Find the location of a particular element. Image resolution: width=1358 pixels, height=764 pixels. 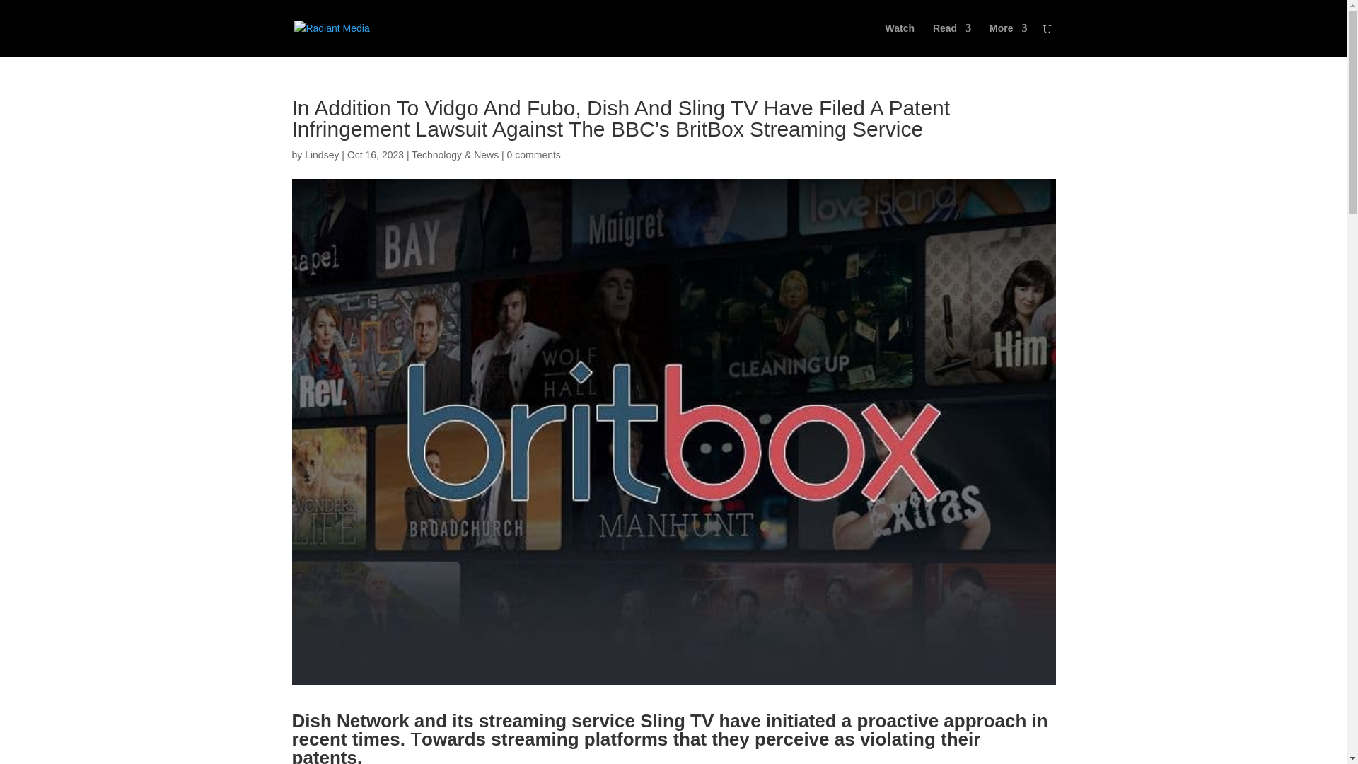

Read is located at coordinates (952, 40).